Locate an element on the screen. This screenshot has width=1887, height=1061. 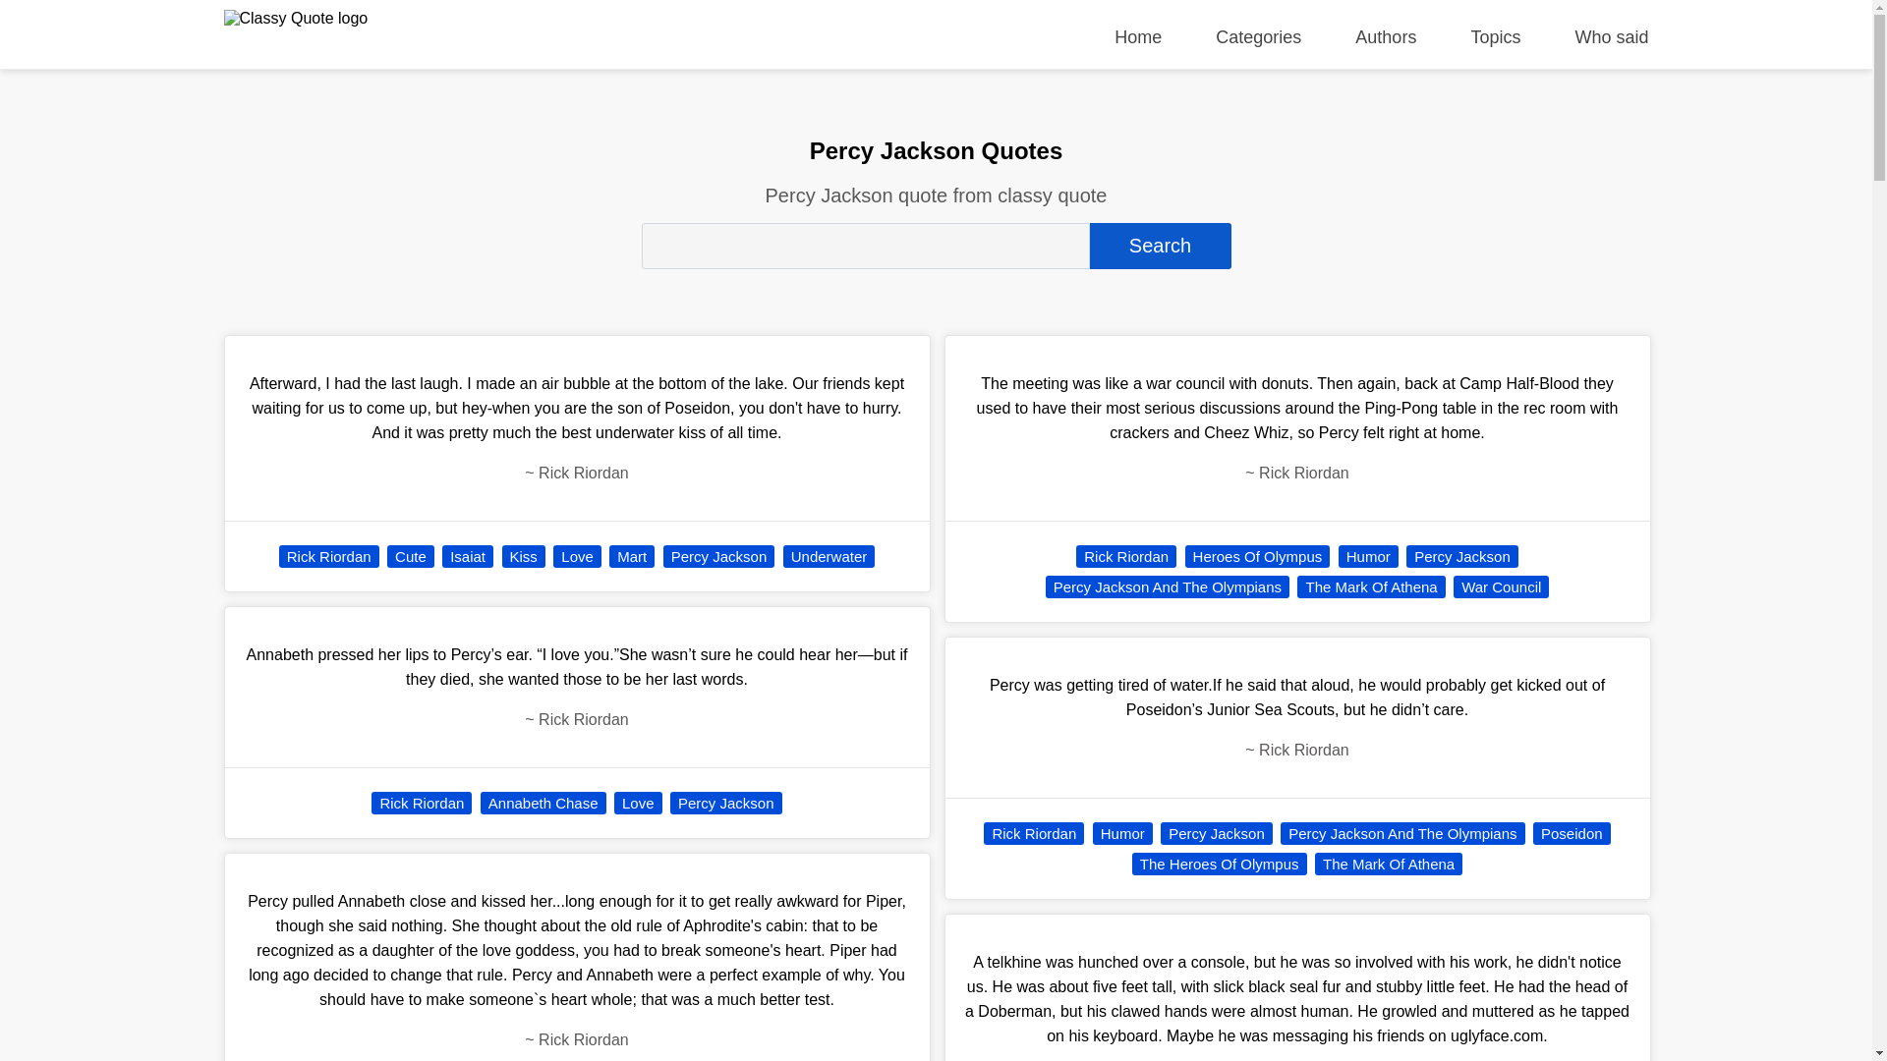
Percy Jackson is located at coordinates (725, 803).